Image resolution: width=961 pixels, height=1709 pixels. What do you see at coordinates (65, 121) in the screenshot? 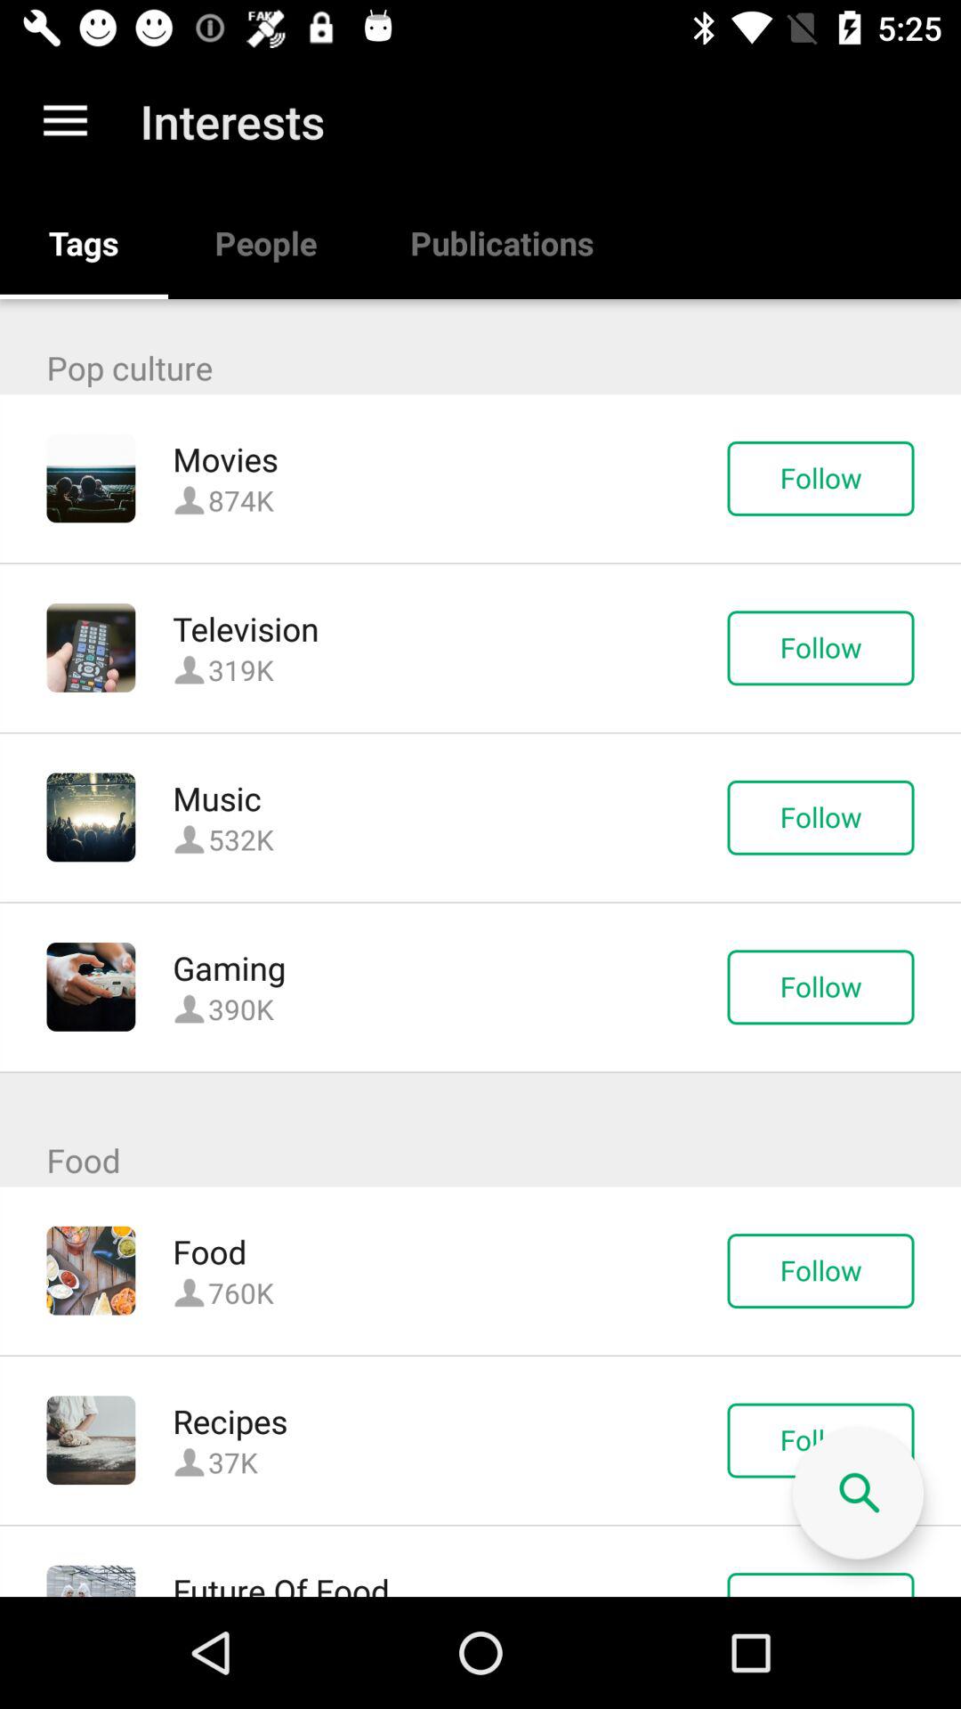
I see `select item above the tags icon` at bounding box center [65, 121].